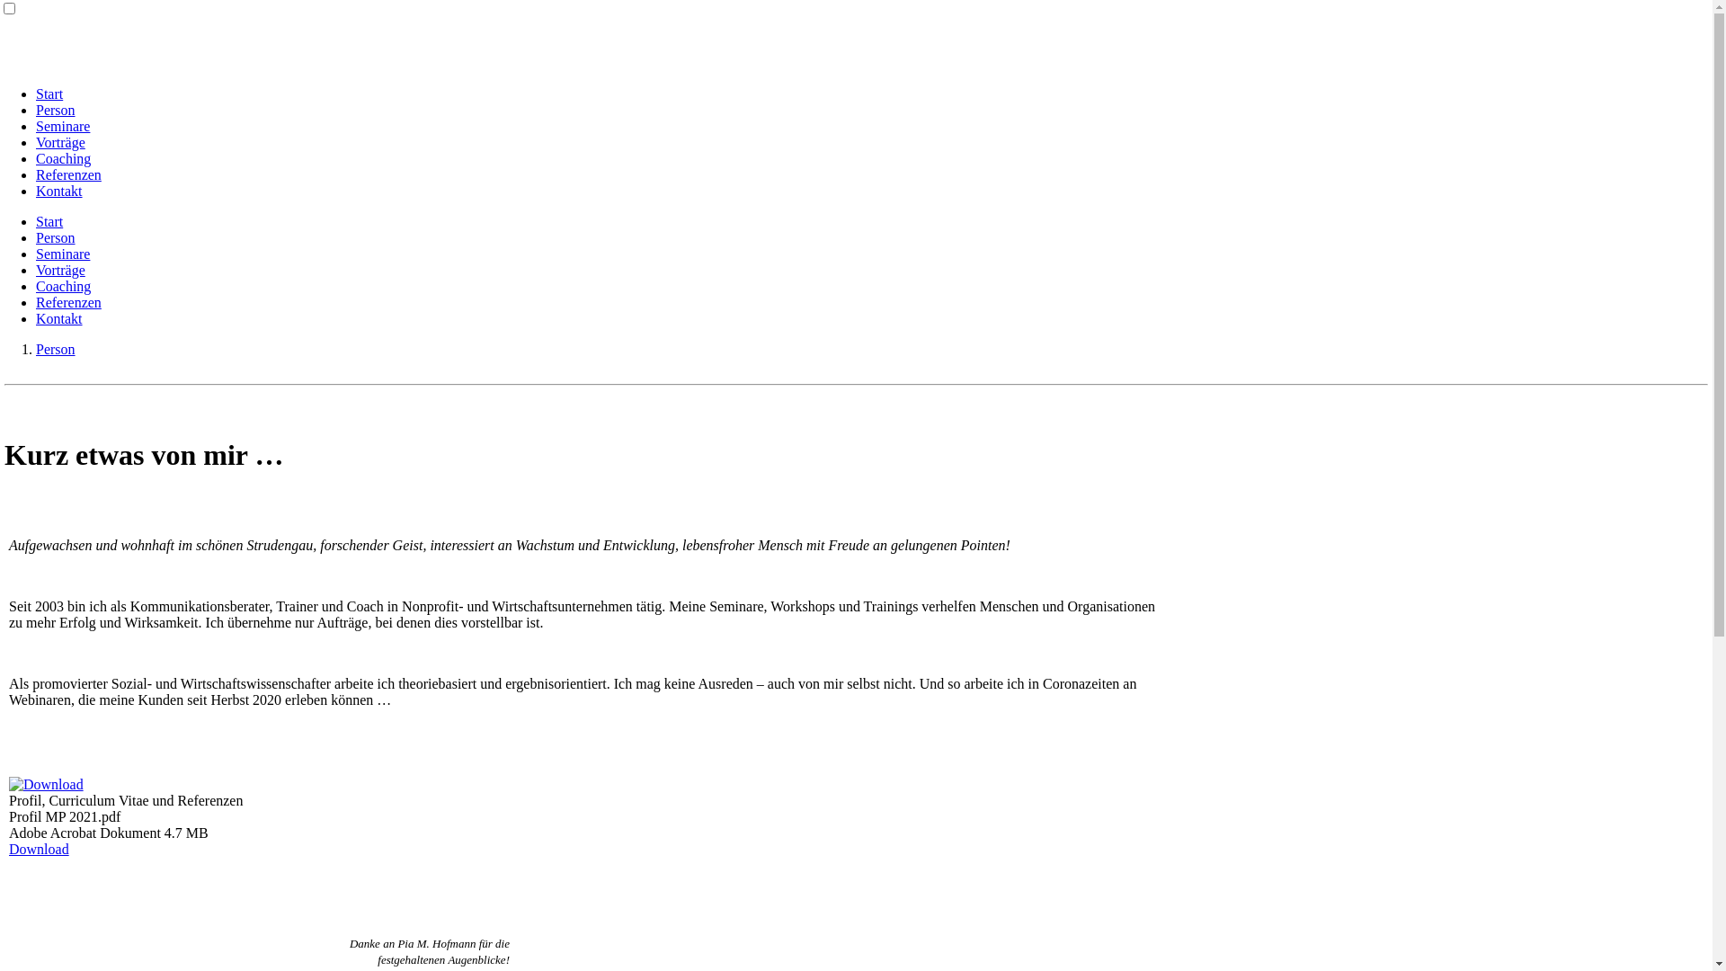 The height and width of the screenshot is (971, 1726). What do you see at coordinates (63, 126) in the screenshot?
I see `Seminare` at bounding box center [63, 126].